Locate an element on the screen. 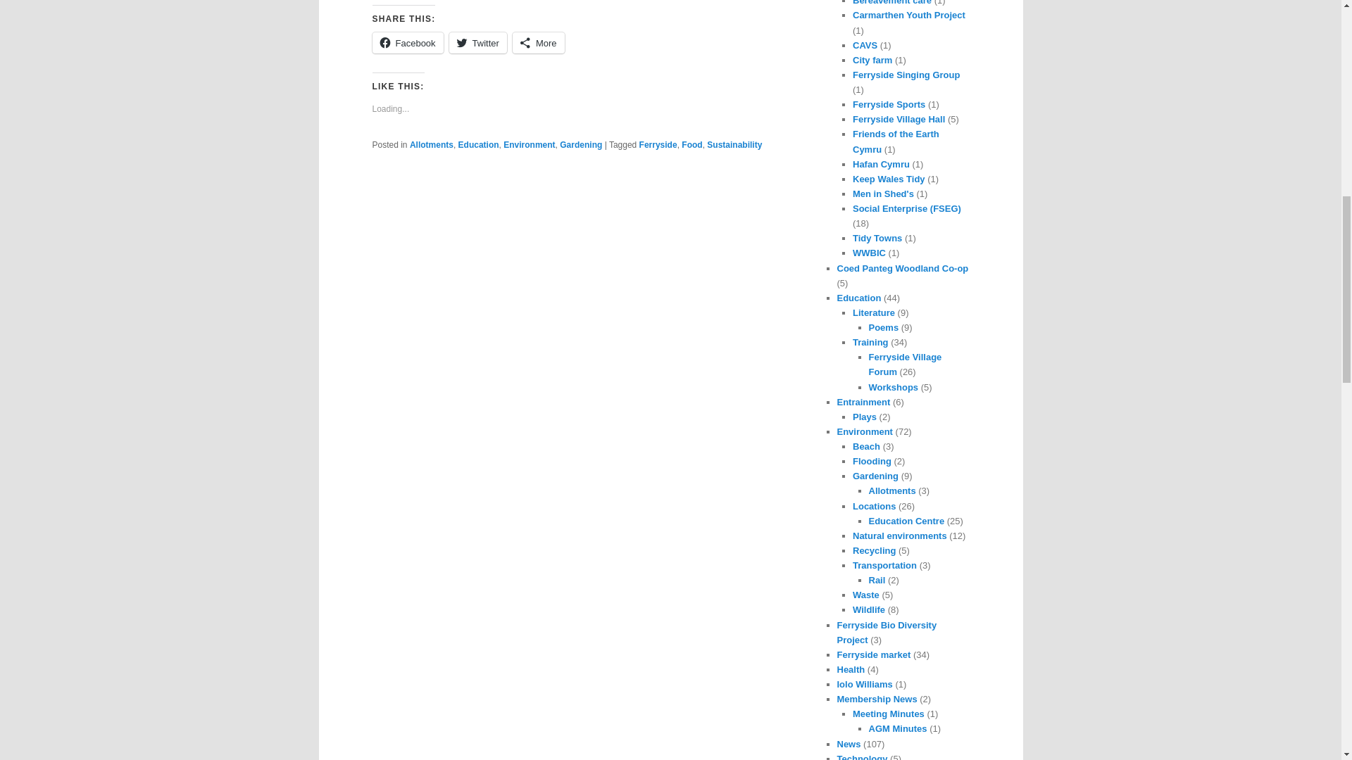  Click to share on Twitter is located at coordinates (477, 42).